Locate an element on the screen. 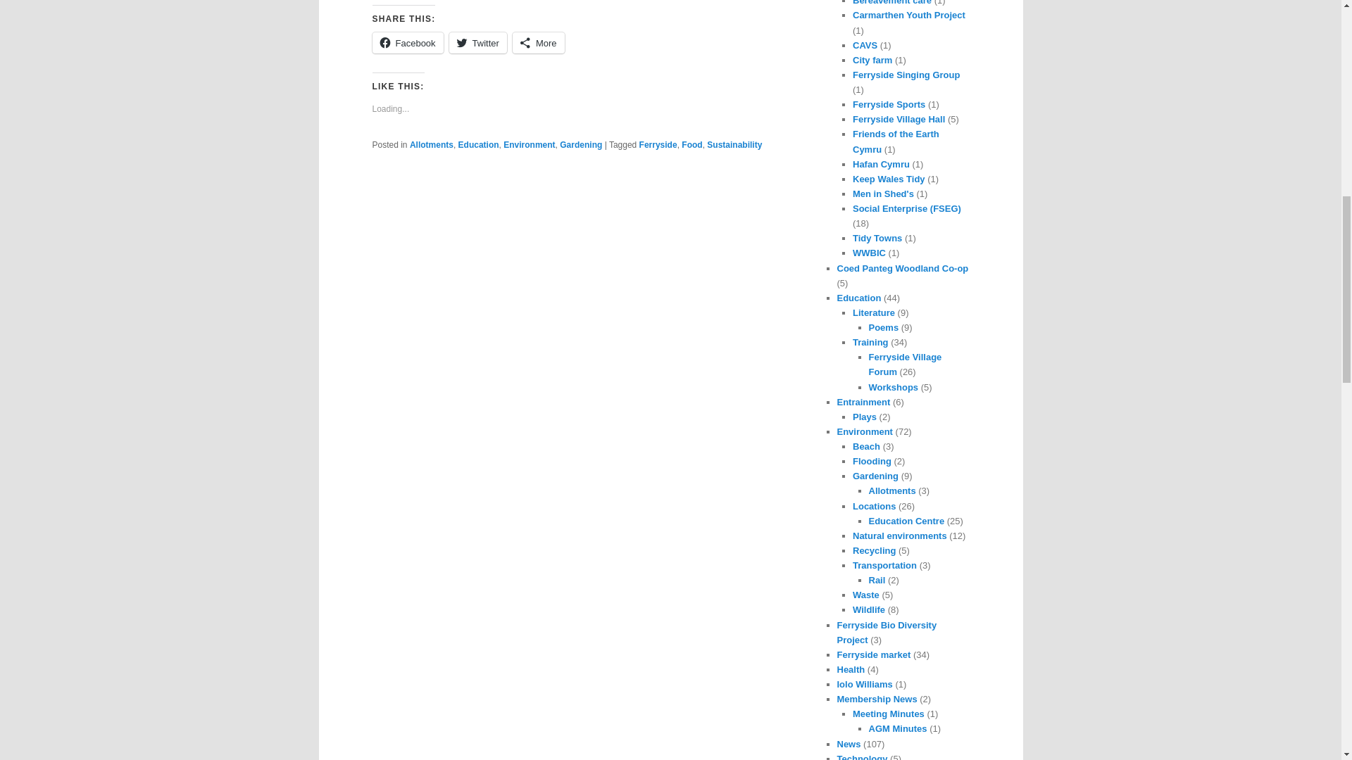  Click to share on Twitter is located at coordinates (477, 42).